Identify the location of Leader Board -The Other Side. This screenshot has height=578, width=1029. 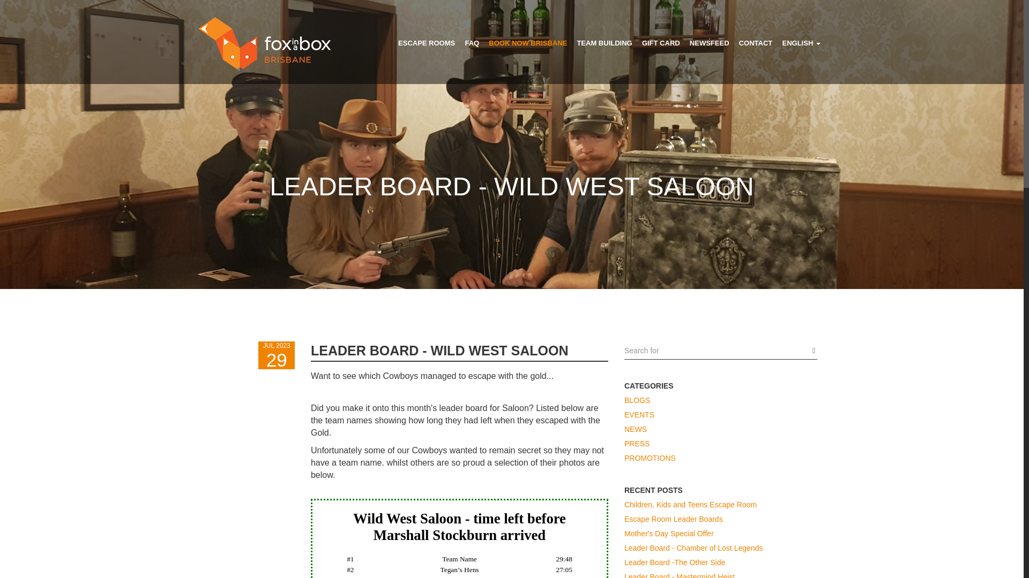
(720, 561).